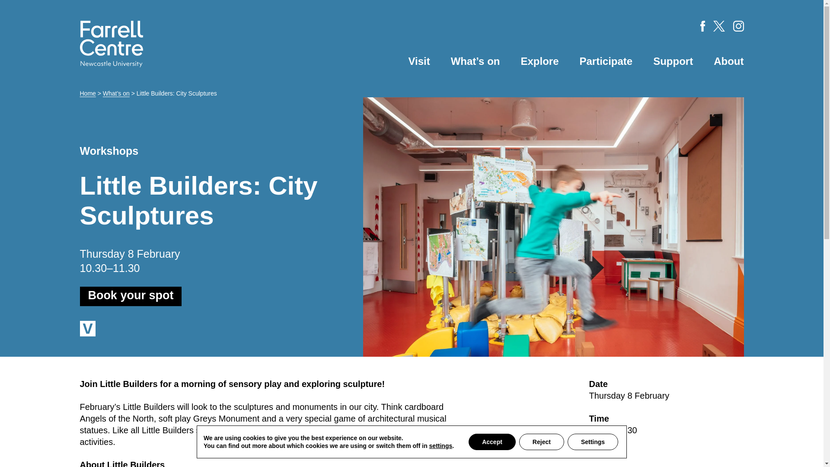  What do you see at coordinates (729, 61) in the screenshot?
I see `About` at bounding box center [729, 61].